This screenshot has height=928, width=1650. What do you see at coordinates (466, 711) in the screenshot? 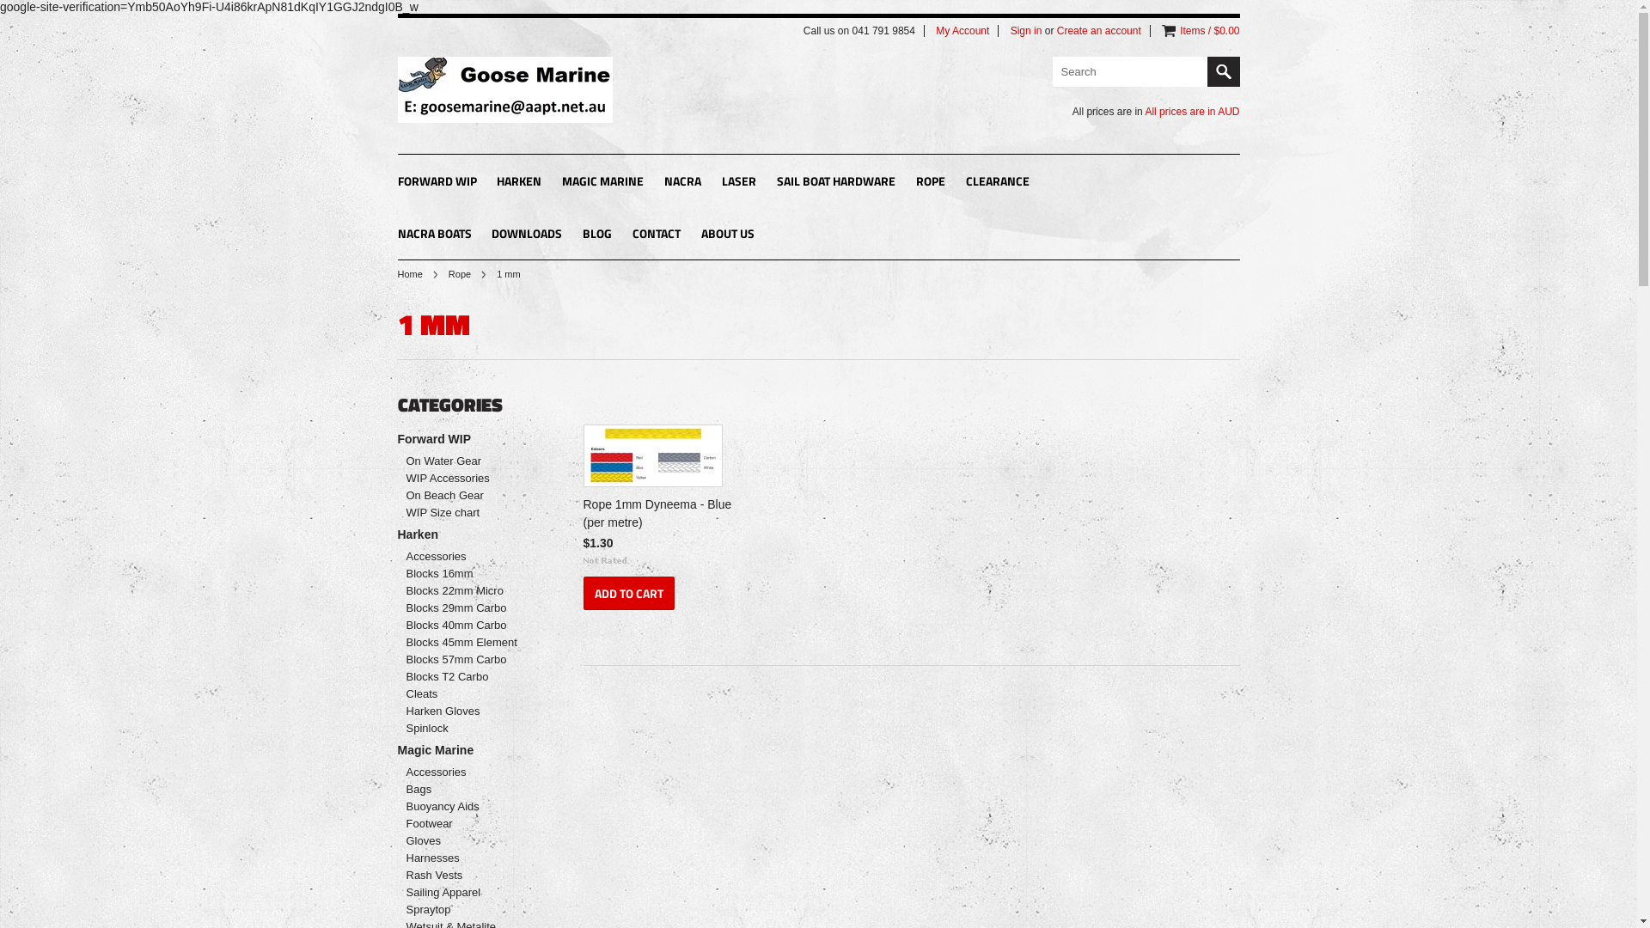
I see `Harken Gloves` at bounding box center [466, 711].